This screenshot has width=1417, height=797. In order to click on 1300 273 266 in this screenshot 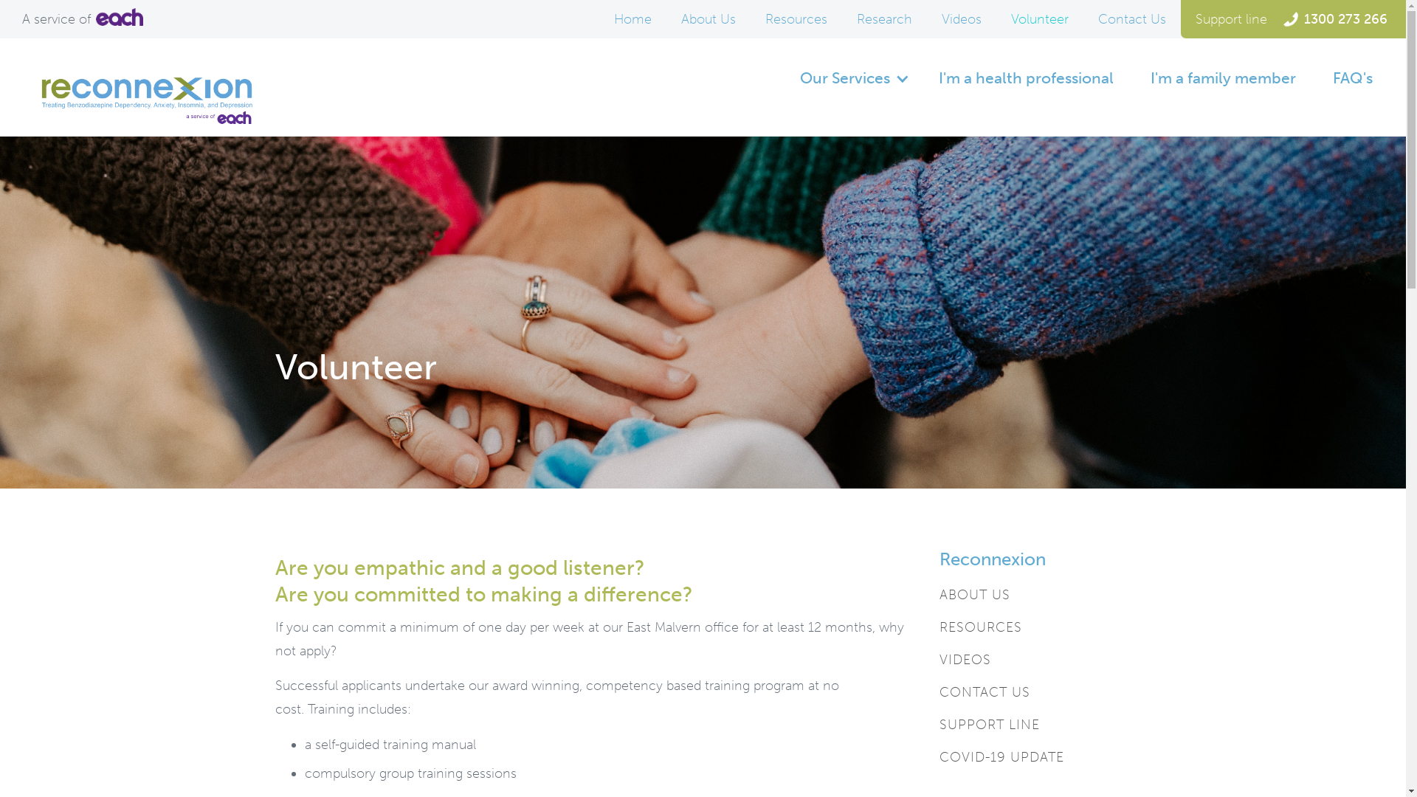, I will do `click(1340, 19)`.